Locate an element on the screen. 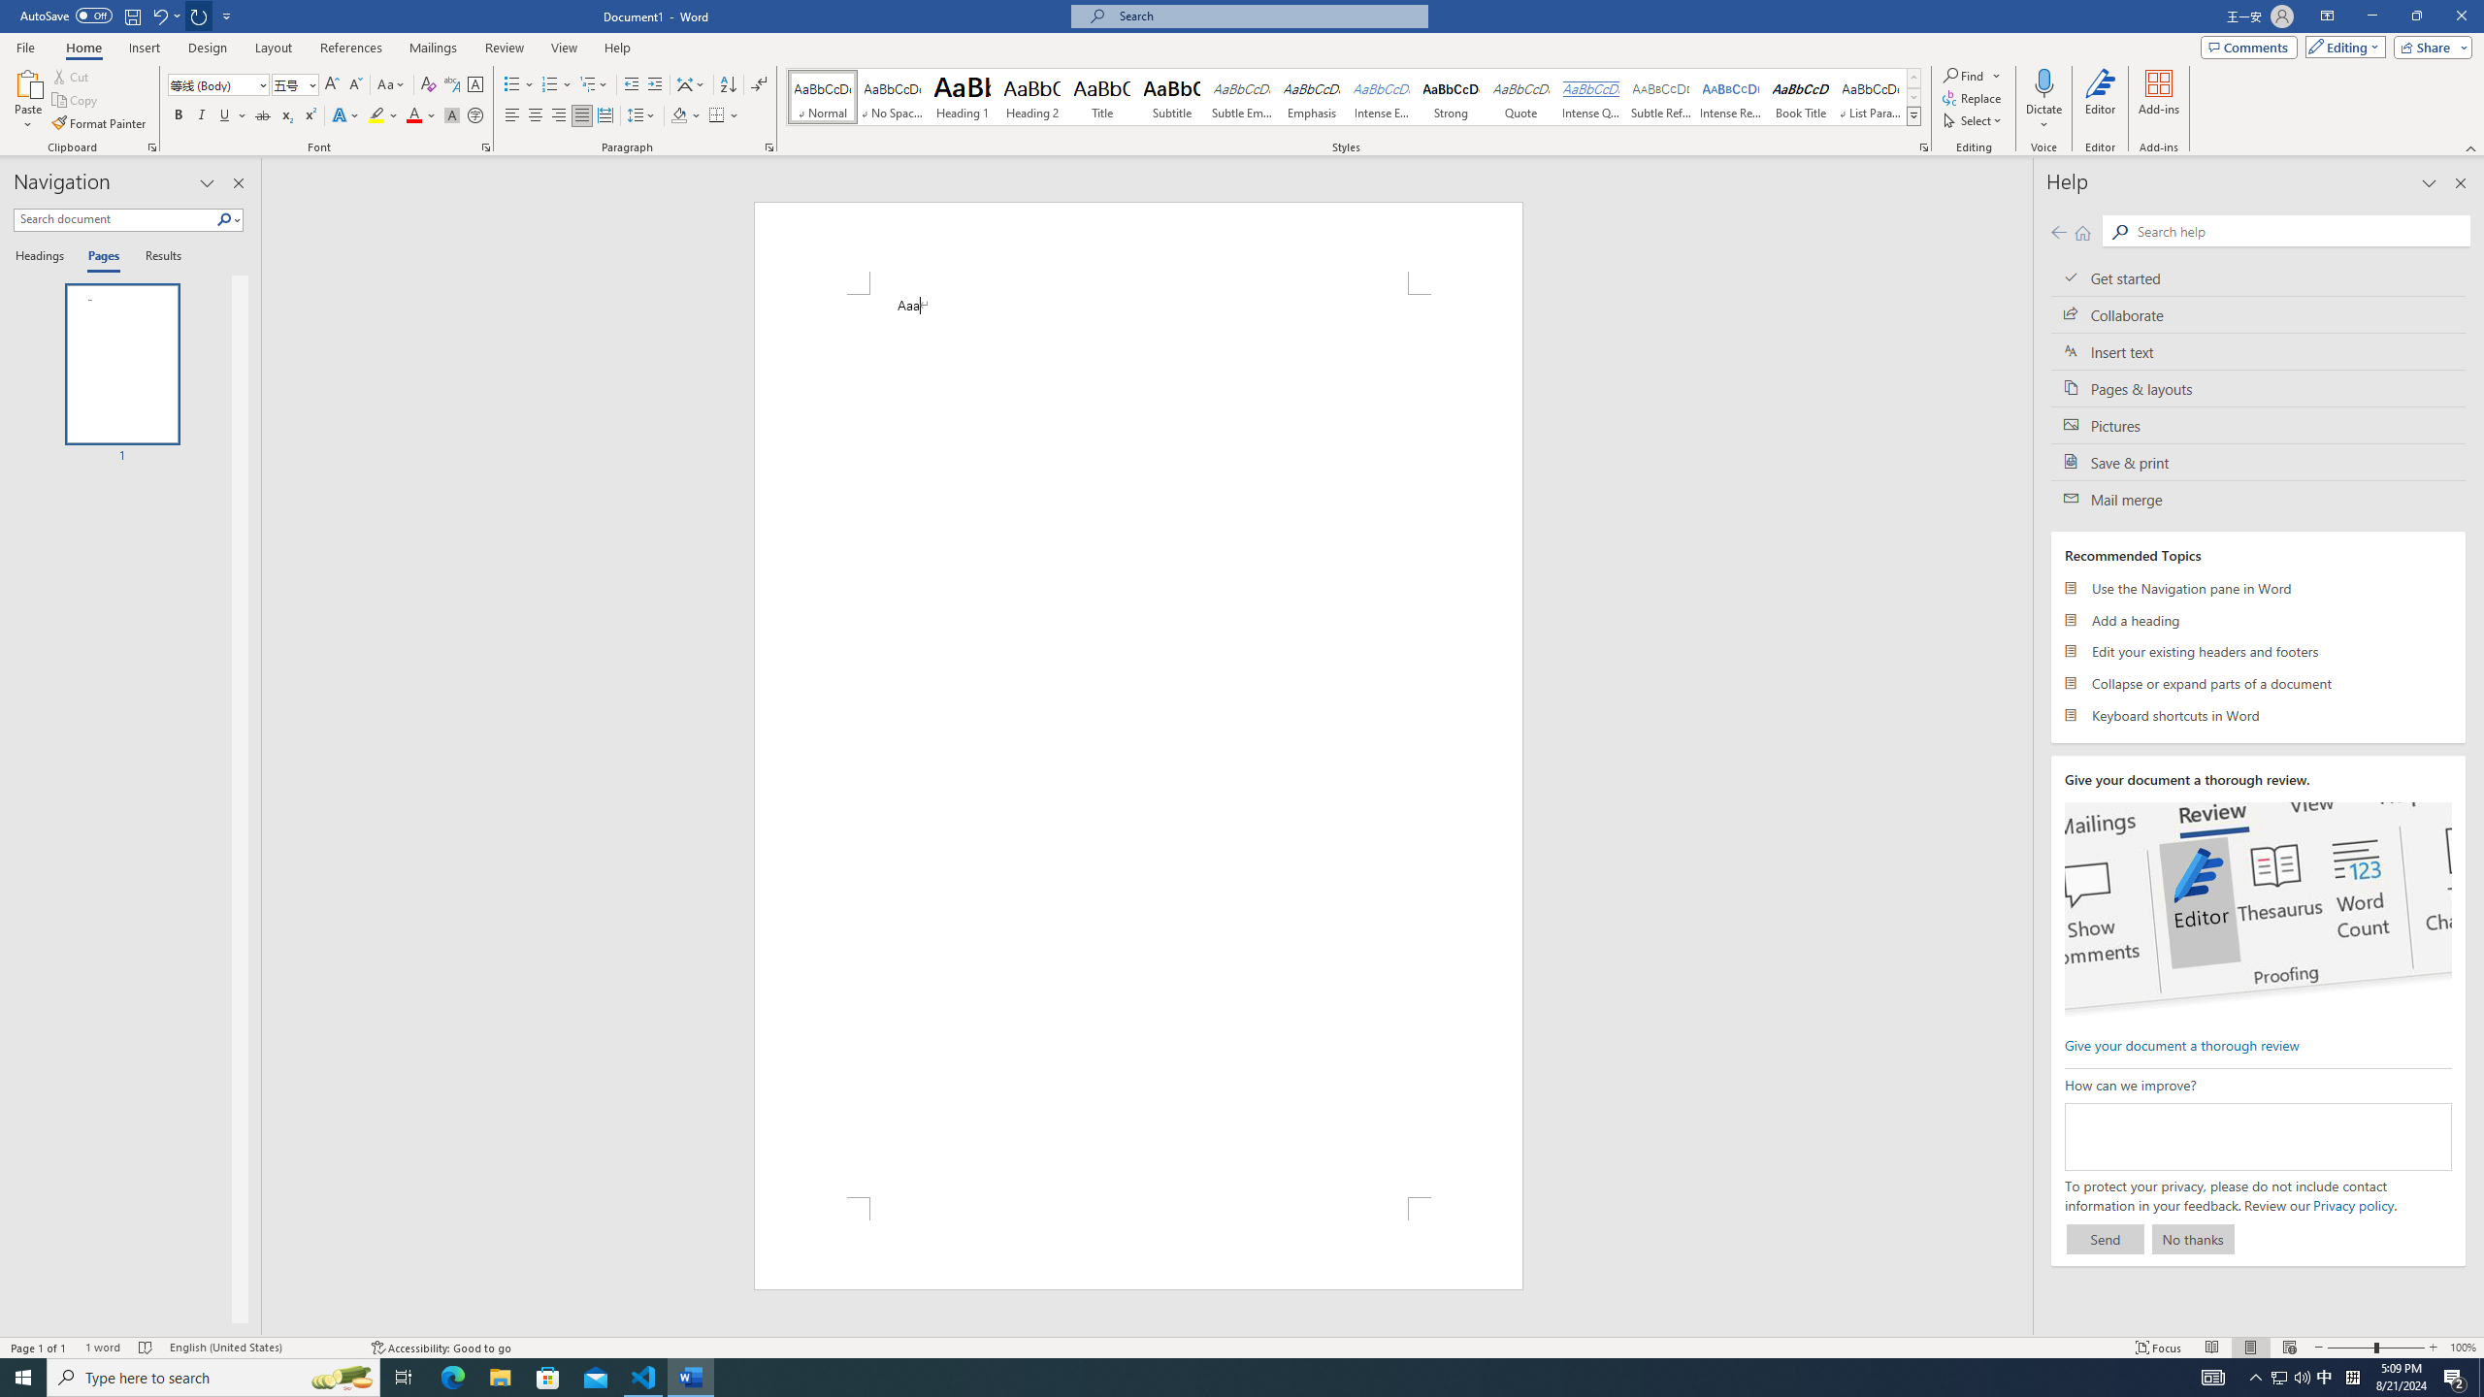  Read Mode is located at coordinates (2211, 1348).